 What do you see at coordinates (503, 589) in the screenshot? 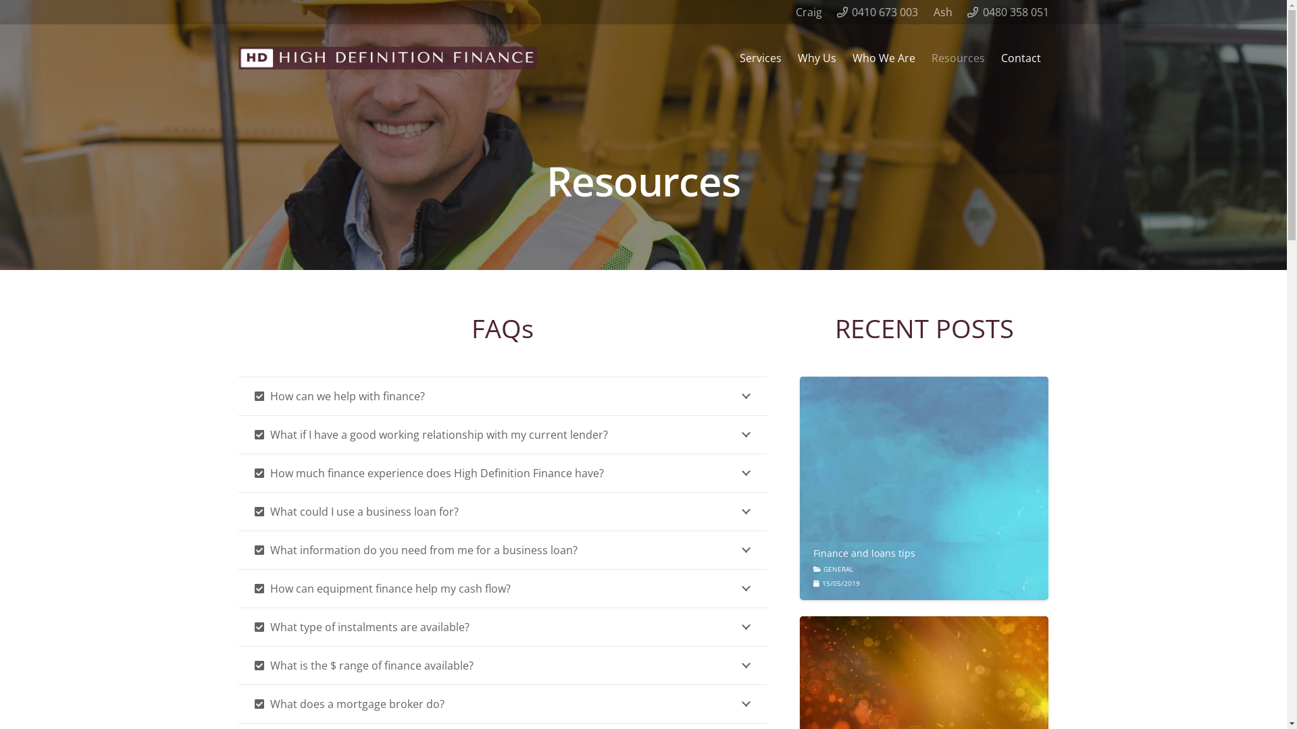
I see `How can equipment finance help my cash flow?` at bounding box center [503, 589].